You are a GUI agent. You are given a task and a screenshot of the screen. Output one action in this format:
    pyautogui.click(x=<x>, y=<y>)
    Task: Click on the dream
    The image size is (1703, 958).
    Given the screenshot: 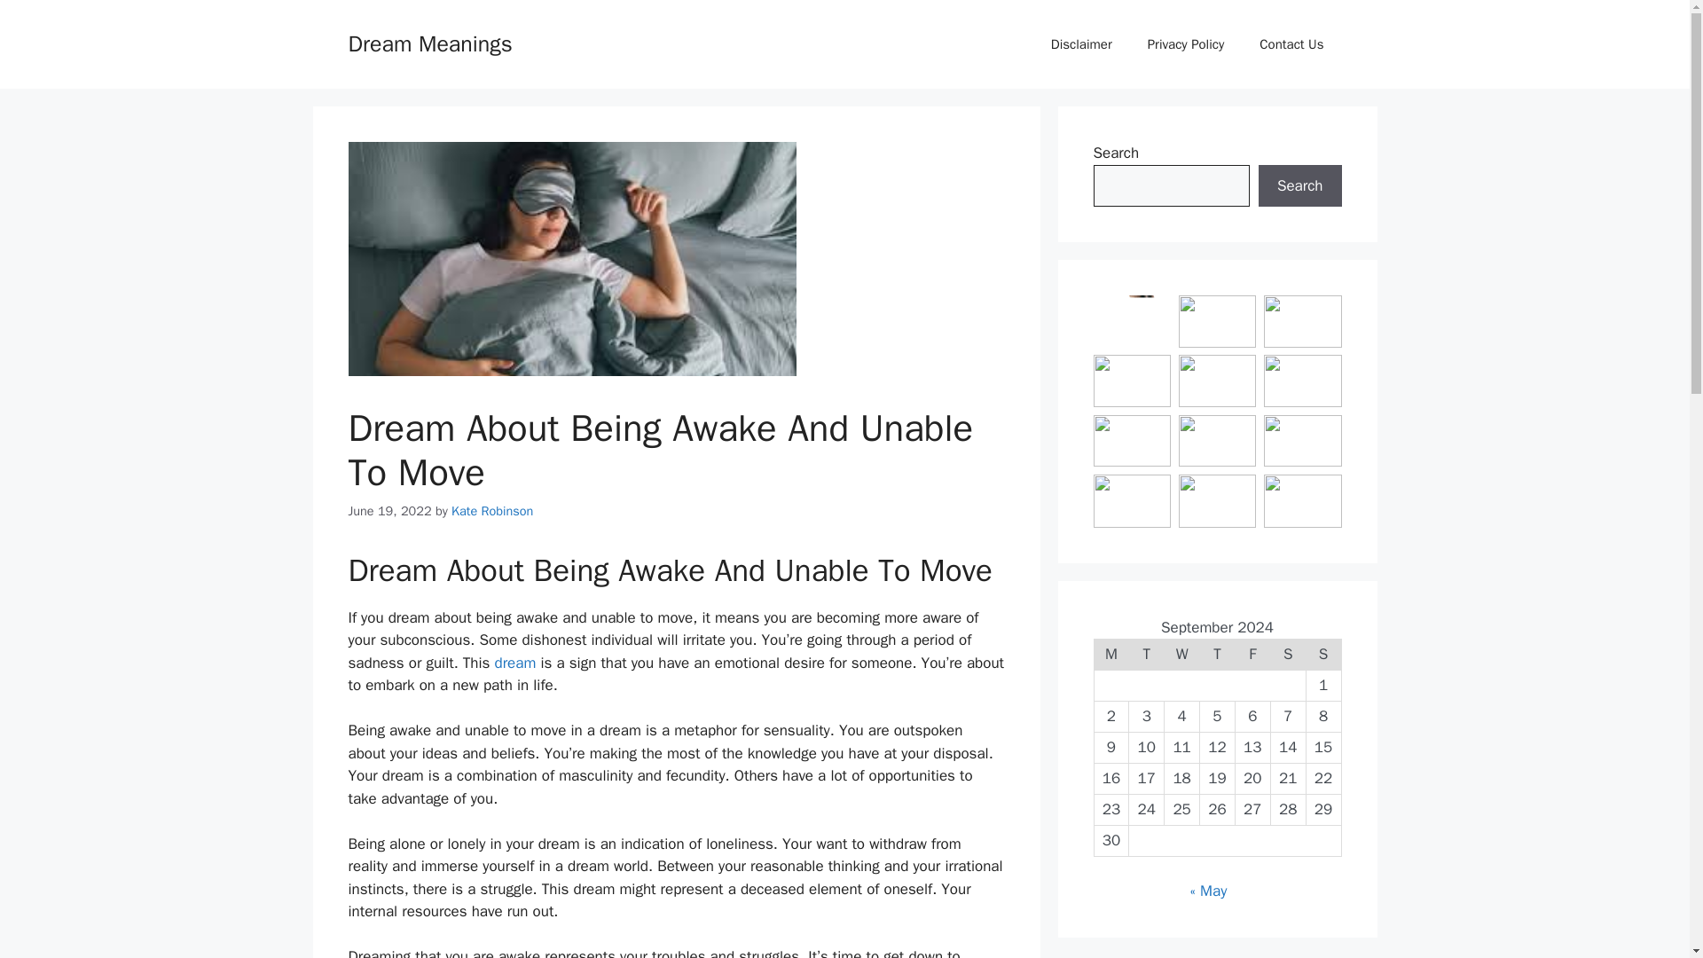 What is the action you would take?
    pyautogui.click(x=515, y=663)
    